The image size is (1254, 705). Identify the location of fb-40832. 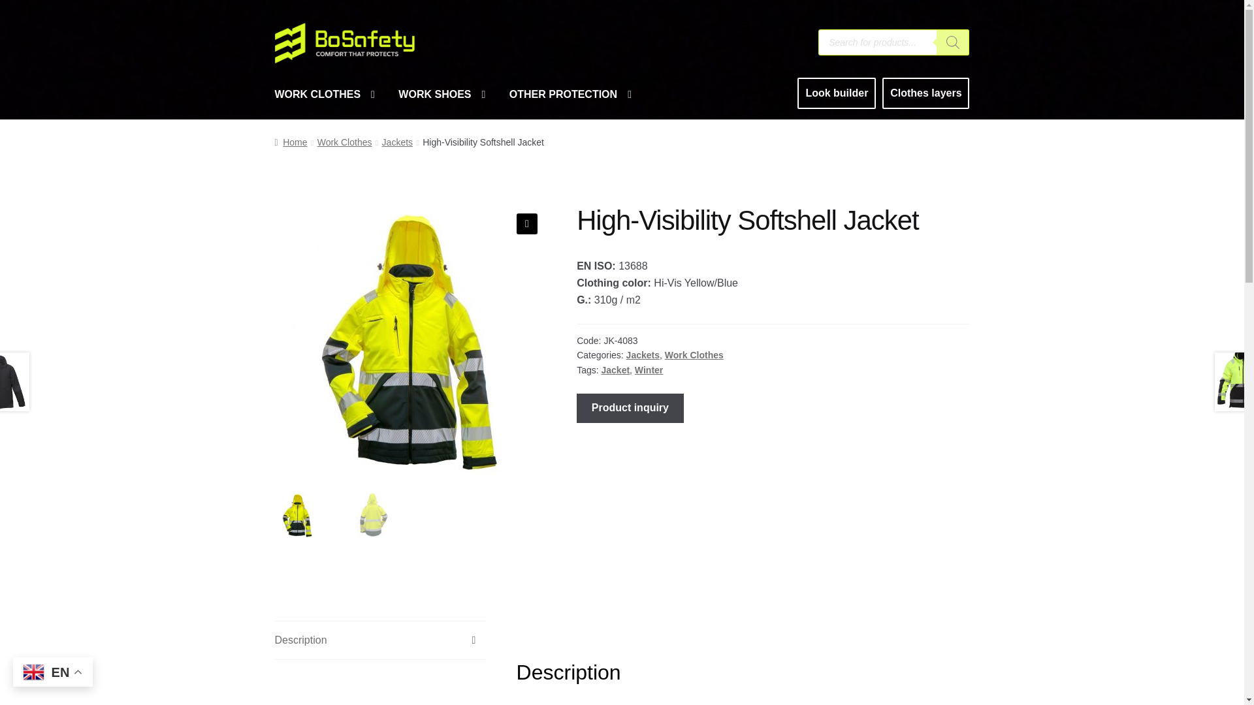
(683, 340).